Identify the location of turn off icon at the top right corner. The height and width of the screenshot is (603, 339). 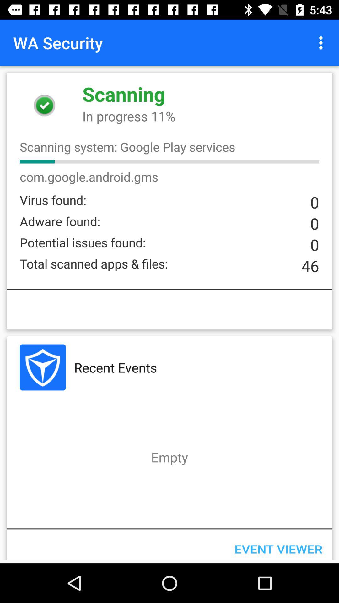
(323, 43).